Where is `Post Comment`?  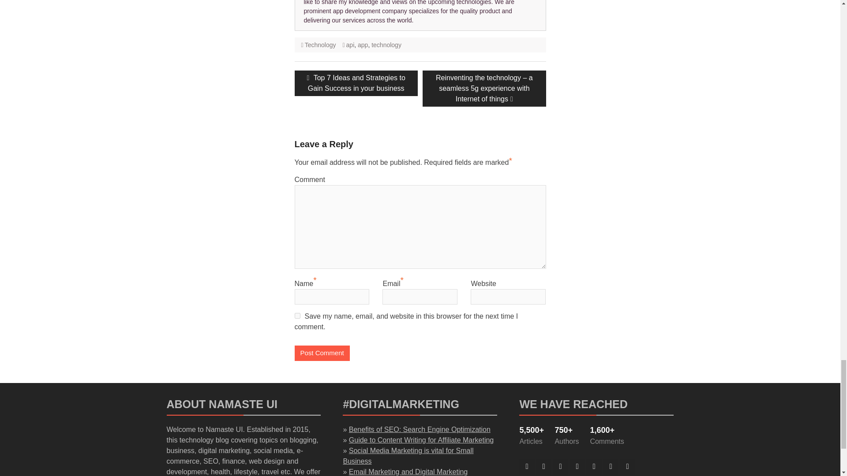
Post Comment is located at coordinates (322, 353).